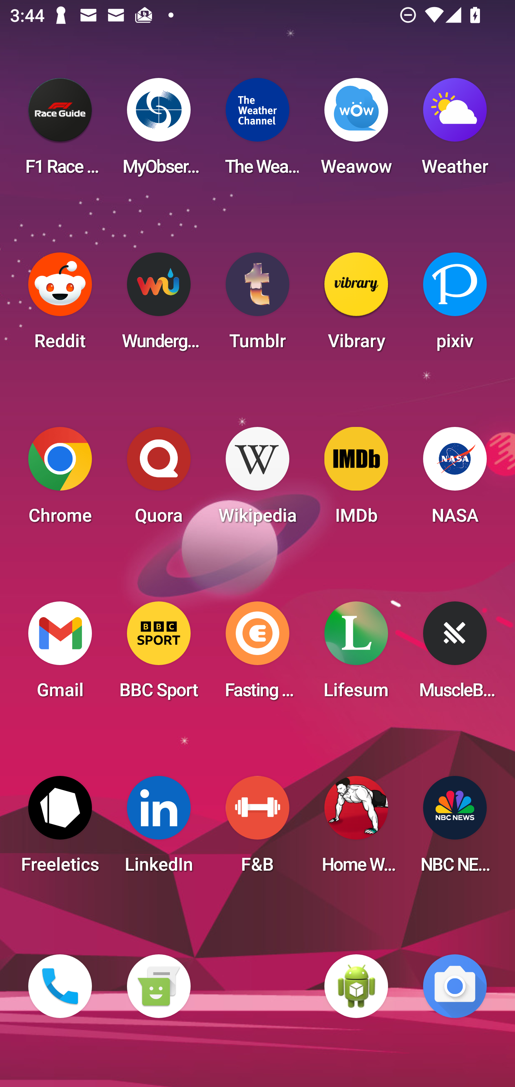  Describe the element at coordinates (158, 986) in the screenshot. I see `Messaging` at that location.